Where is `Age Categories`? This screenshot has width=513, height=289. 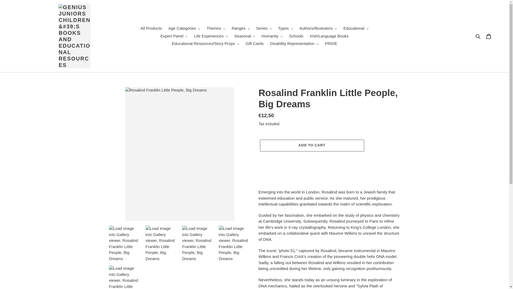
Age Categories is located at coordinates (184, 28).